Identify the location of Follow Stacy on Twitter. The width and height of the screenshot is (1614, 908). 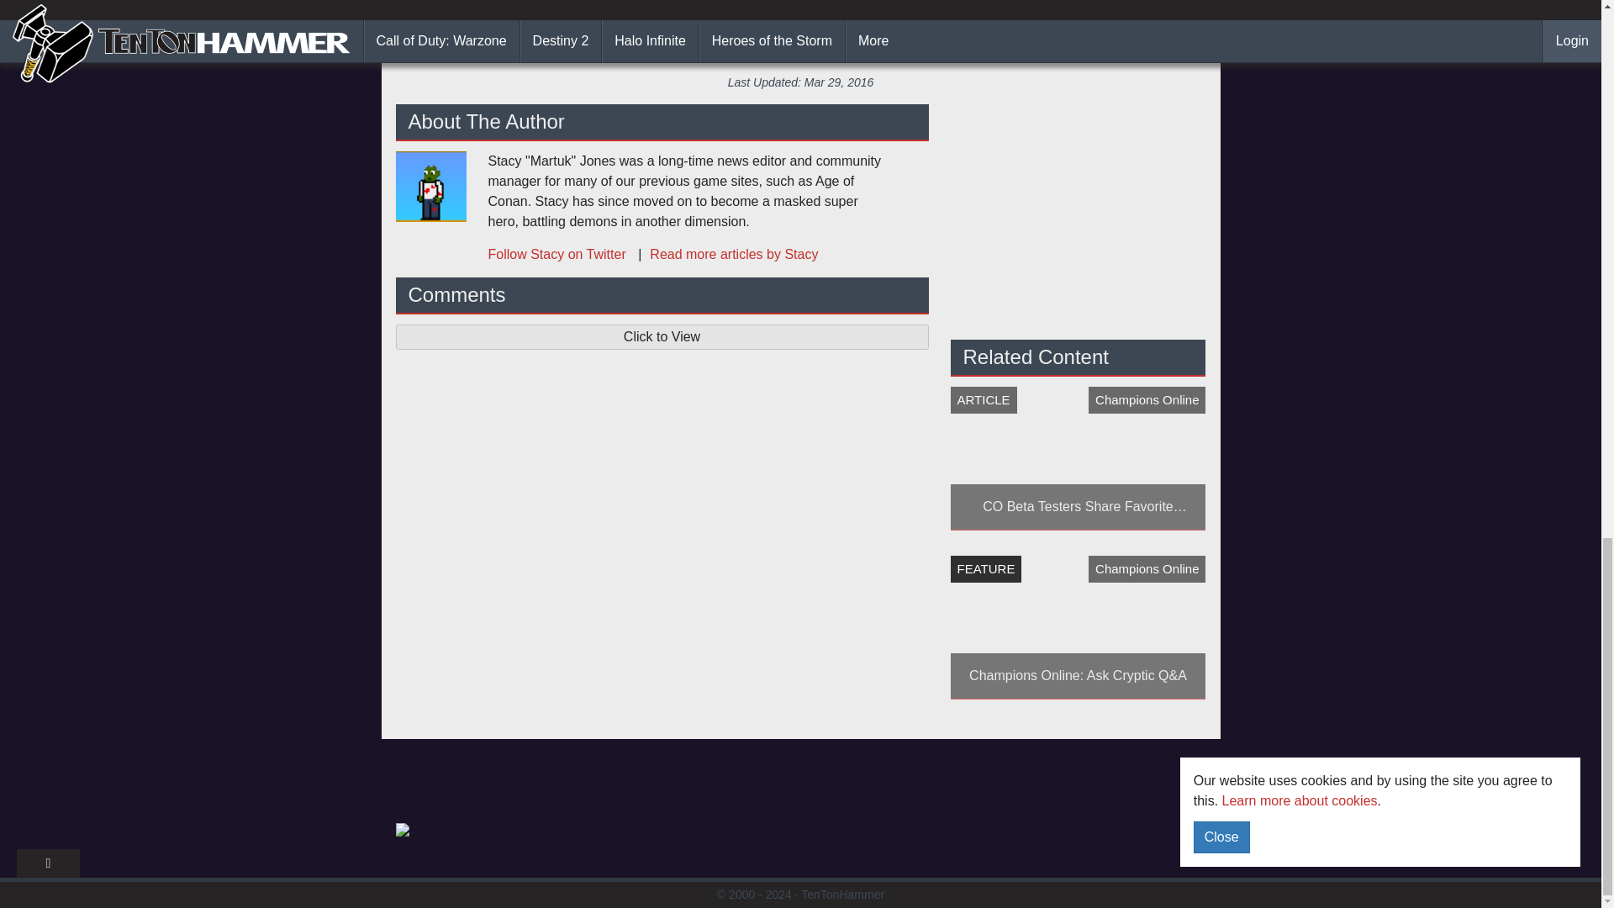
(558, 254).